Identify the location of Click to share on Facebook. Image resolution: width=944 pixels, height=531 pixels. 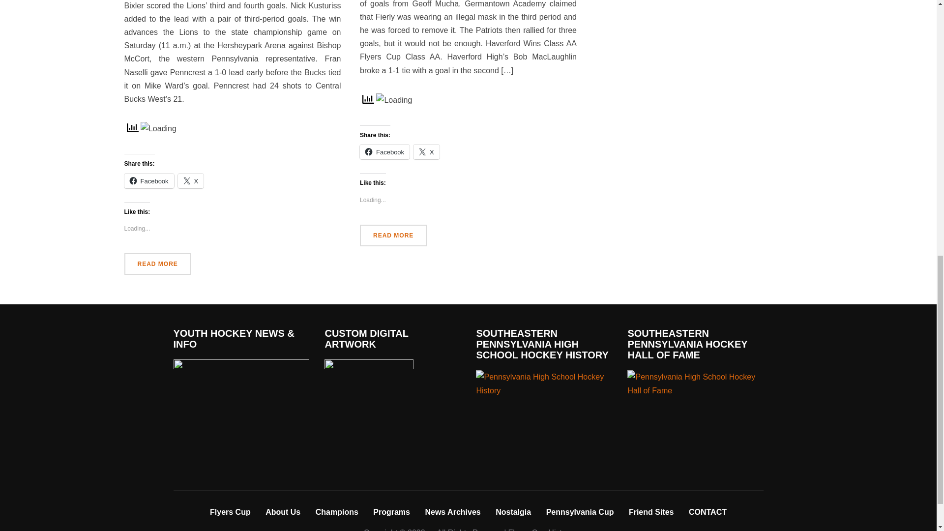
(148, 181).